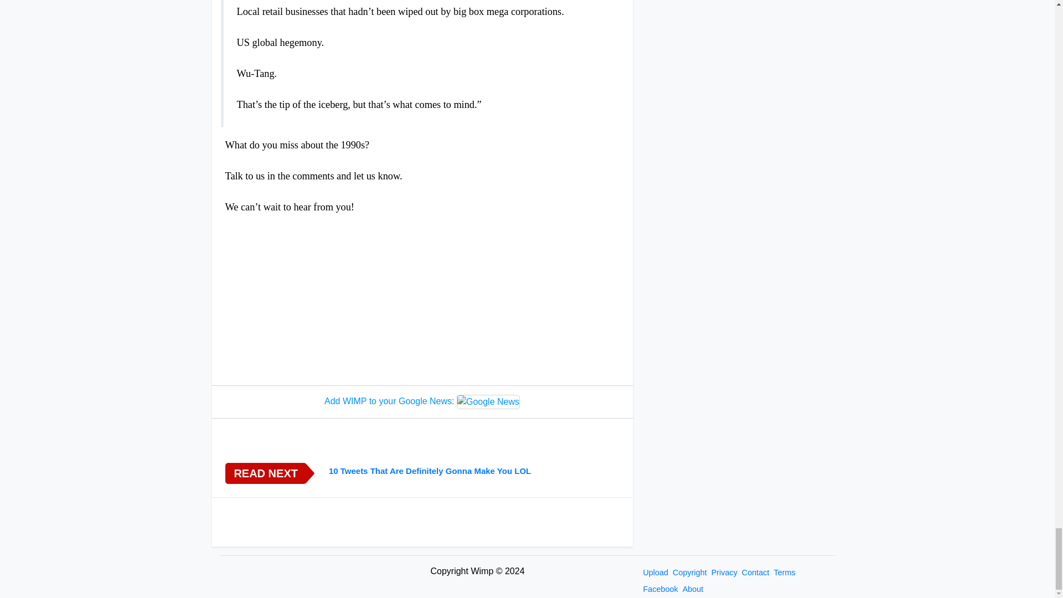  I want to click on Add WIMP to your Google News:, so click(422, 401).